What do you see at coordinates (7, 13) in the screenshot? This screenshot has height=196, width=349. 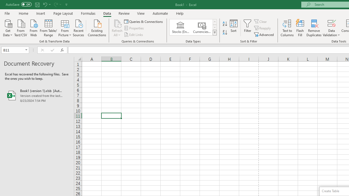 I see `File Tab` at bounding box center [7, 13].